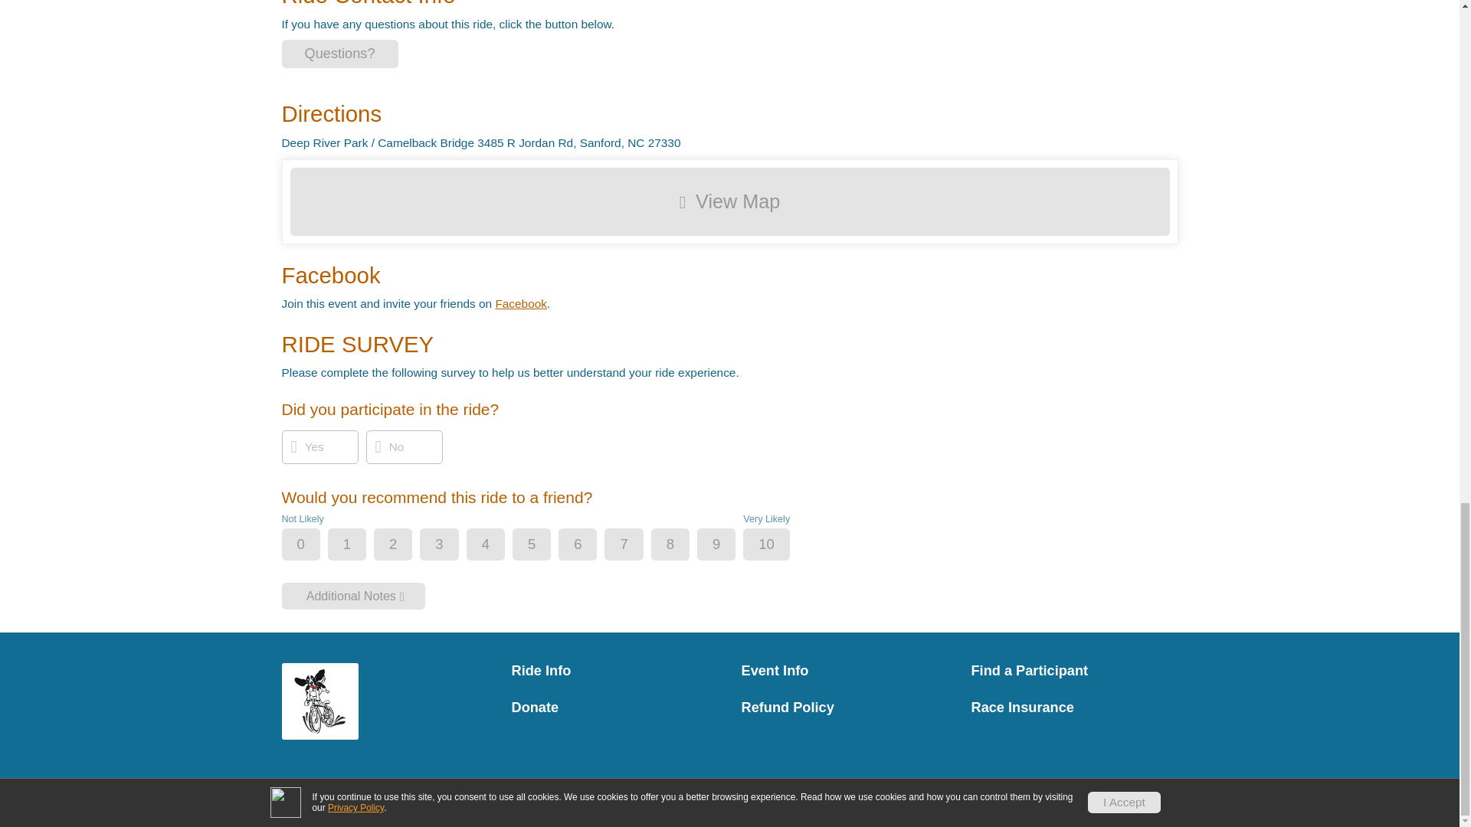 The image size is (1471, 827). What do you see at coordinates (778, 545) in the screenshot?
I see `10` at bounding box center [778, 545].